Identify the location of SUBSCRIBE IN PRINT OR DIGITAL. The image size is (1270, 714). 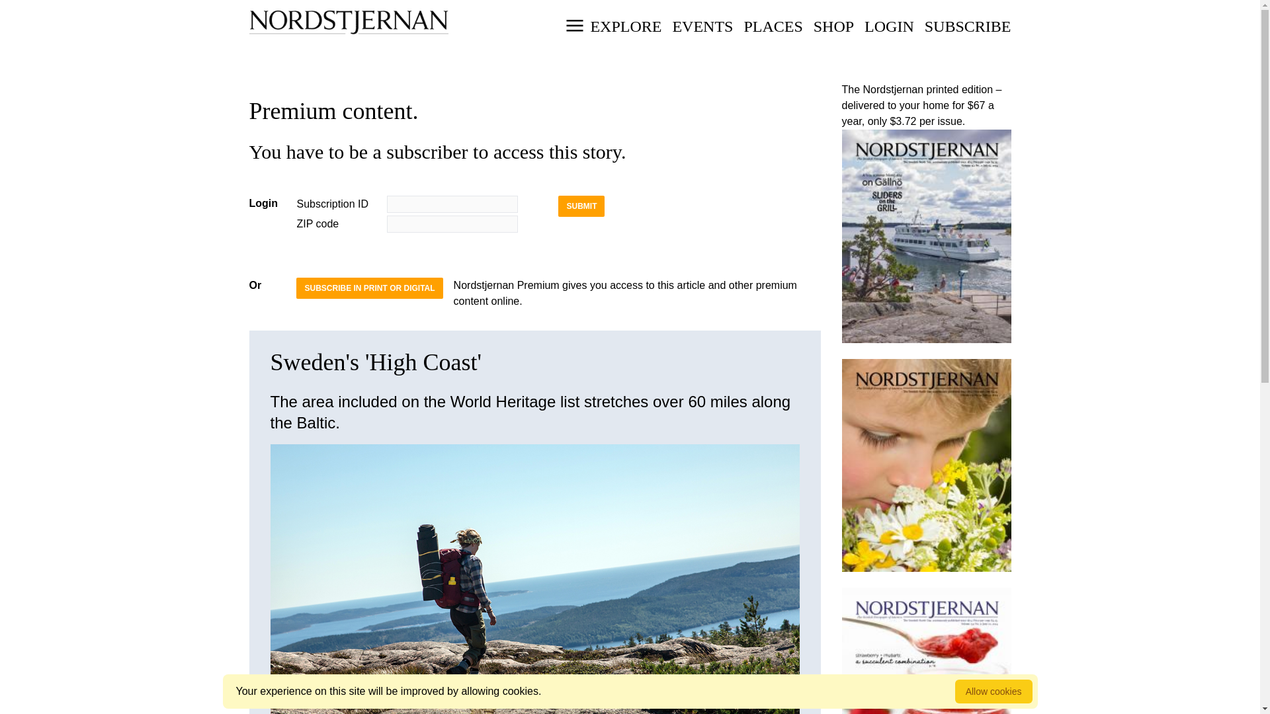
(967, 26).